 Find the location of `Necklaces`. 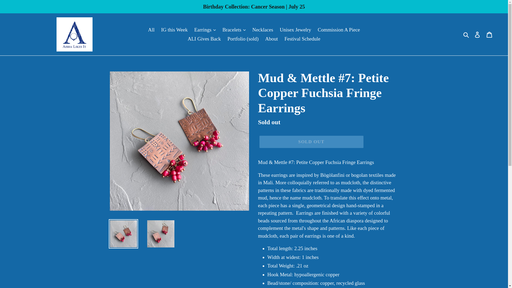

Necklaces is located at coordinates (263, 29).